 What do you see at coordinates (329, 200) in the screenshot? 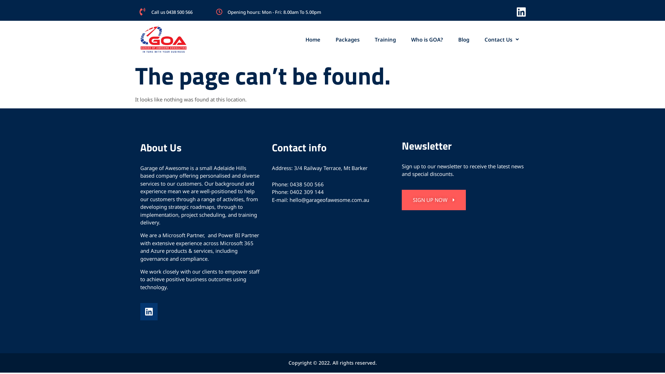
I see `hello@garageofawesome.com.au` at bounding box center [329, 200].